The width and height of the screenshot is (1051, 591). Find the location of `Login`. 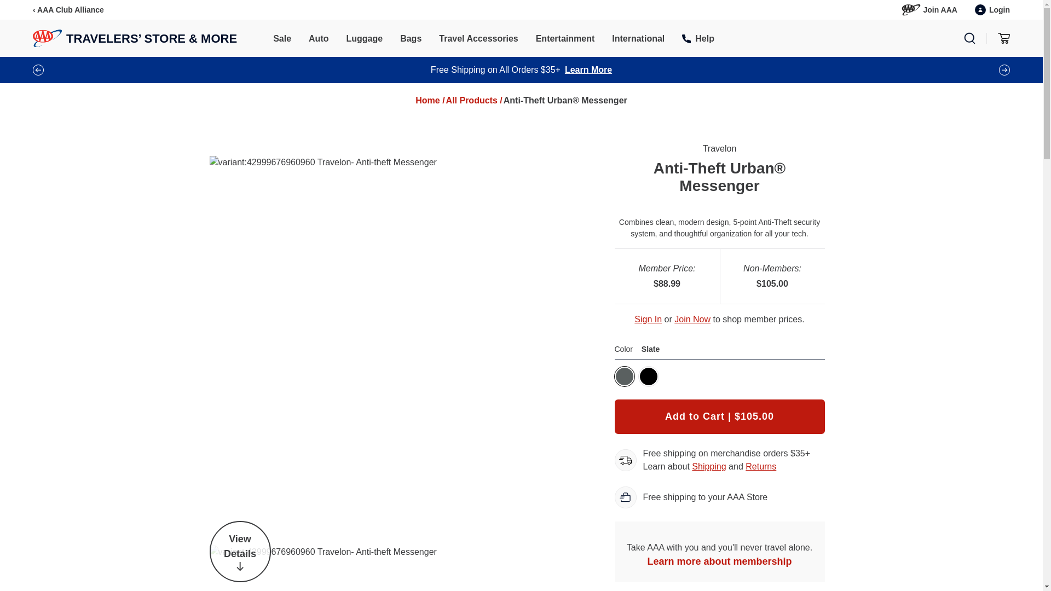

Login is located at coordinates (992, 10).